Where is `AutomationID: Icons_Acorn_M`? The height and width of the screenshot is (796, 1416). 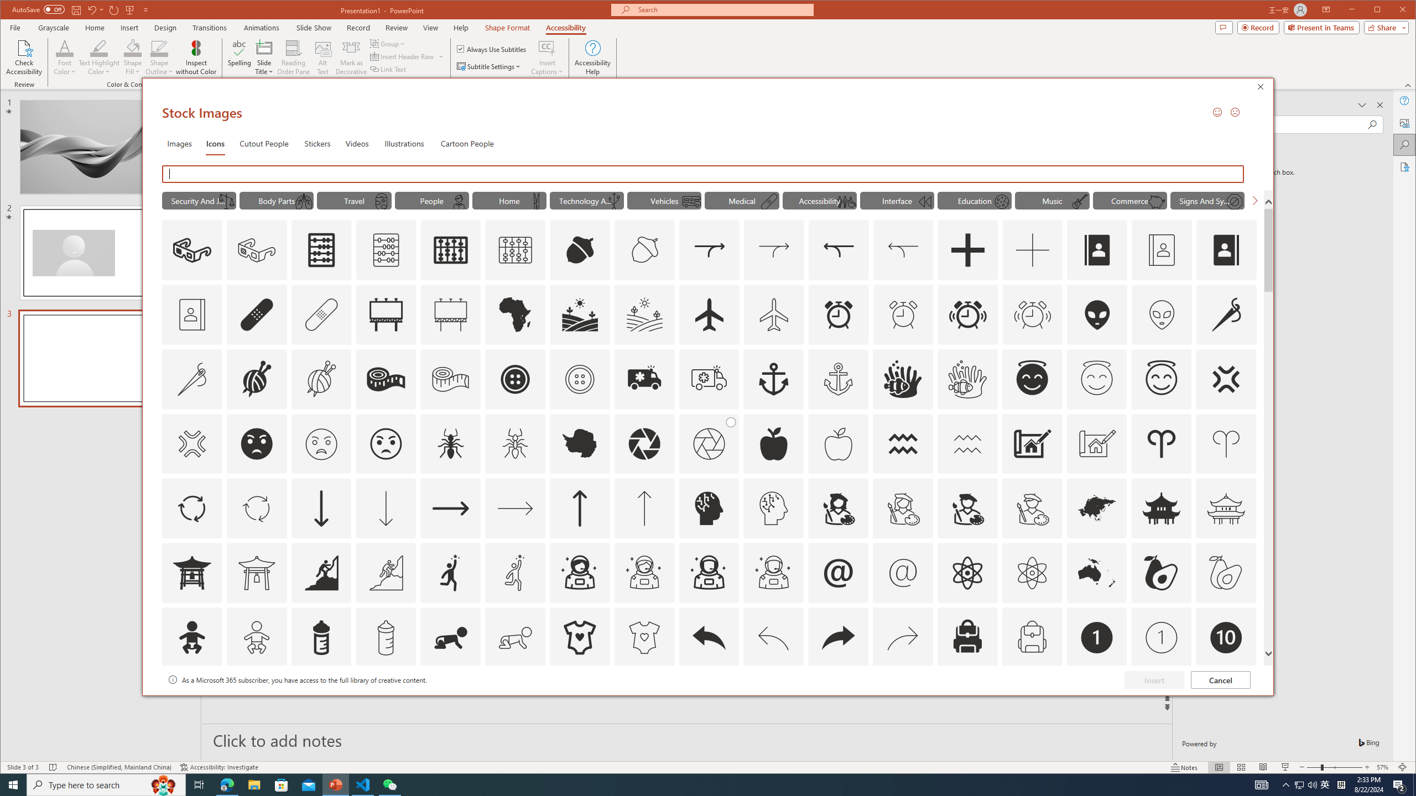 AutomationID: Icons_Acorn_M is located at coordinates (645, 250).